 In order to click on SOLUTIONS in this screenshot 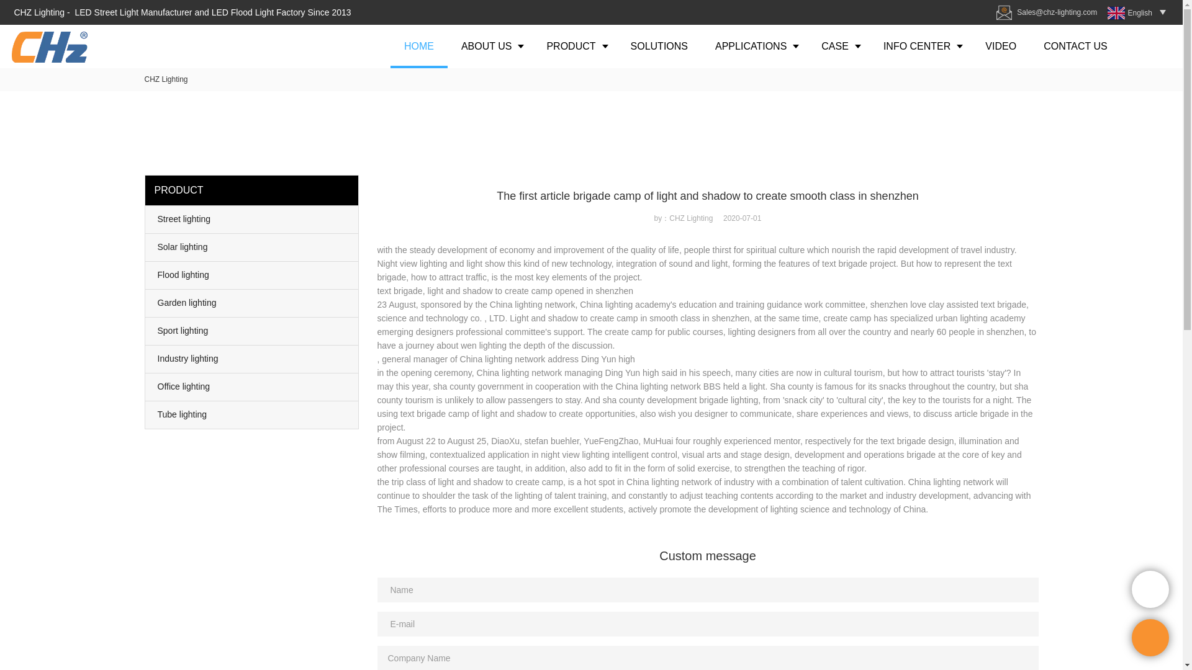, I will do `click(659, 46)`.